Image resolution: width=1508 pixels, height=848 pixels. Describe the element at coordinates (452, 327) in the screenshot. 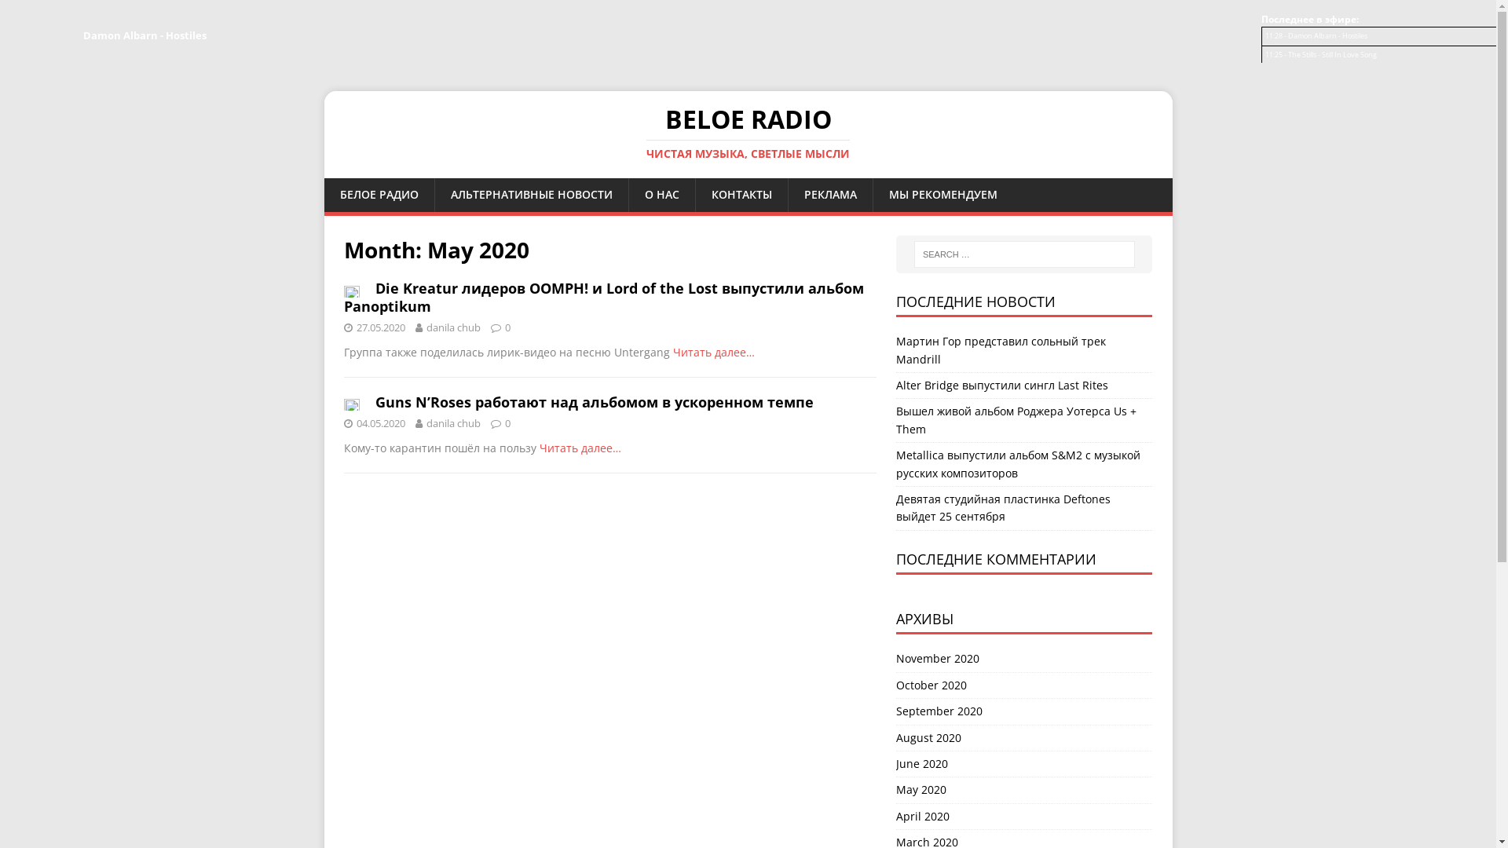

I see `danila chub` at that location.